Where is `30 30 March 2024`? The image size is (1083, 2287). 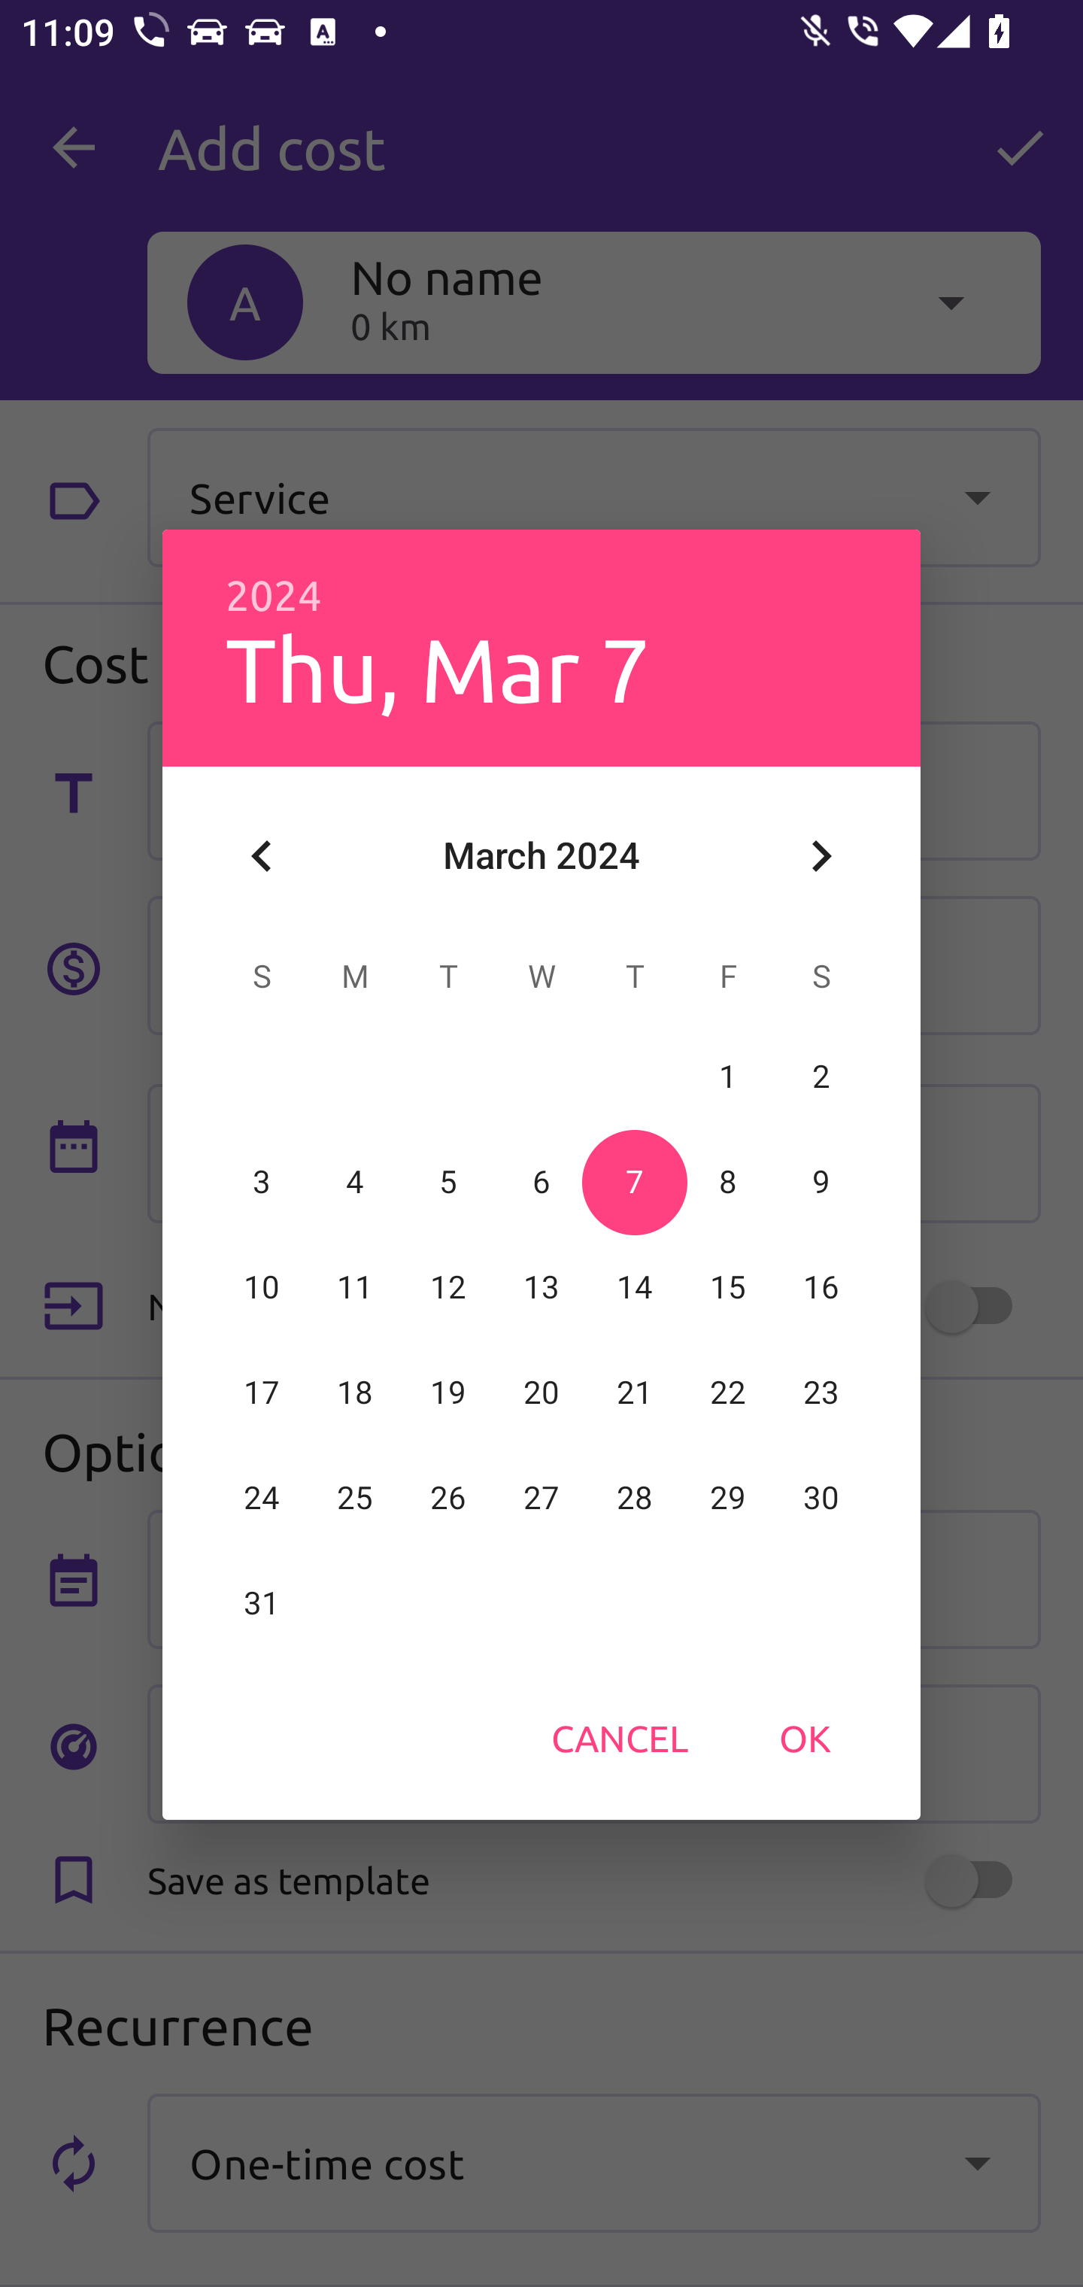
30 30 March 2024 is located at coordinates (821, 1498).